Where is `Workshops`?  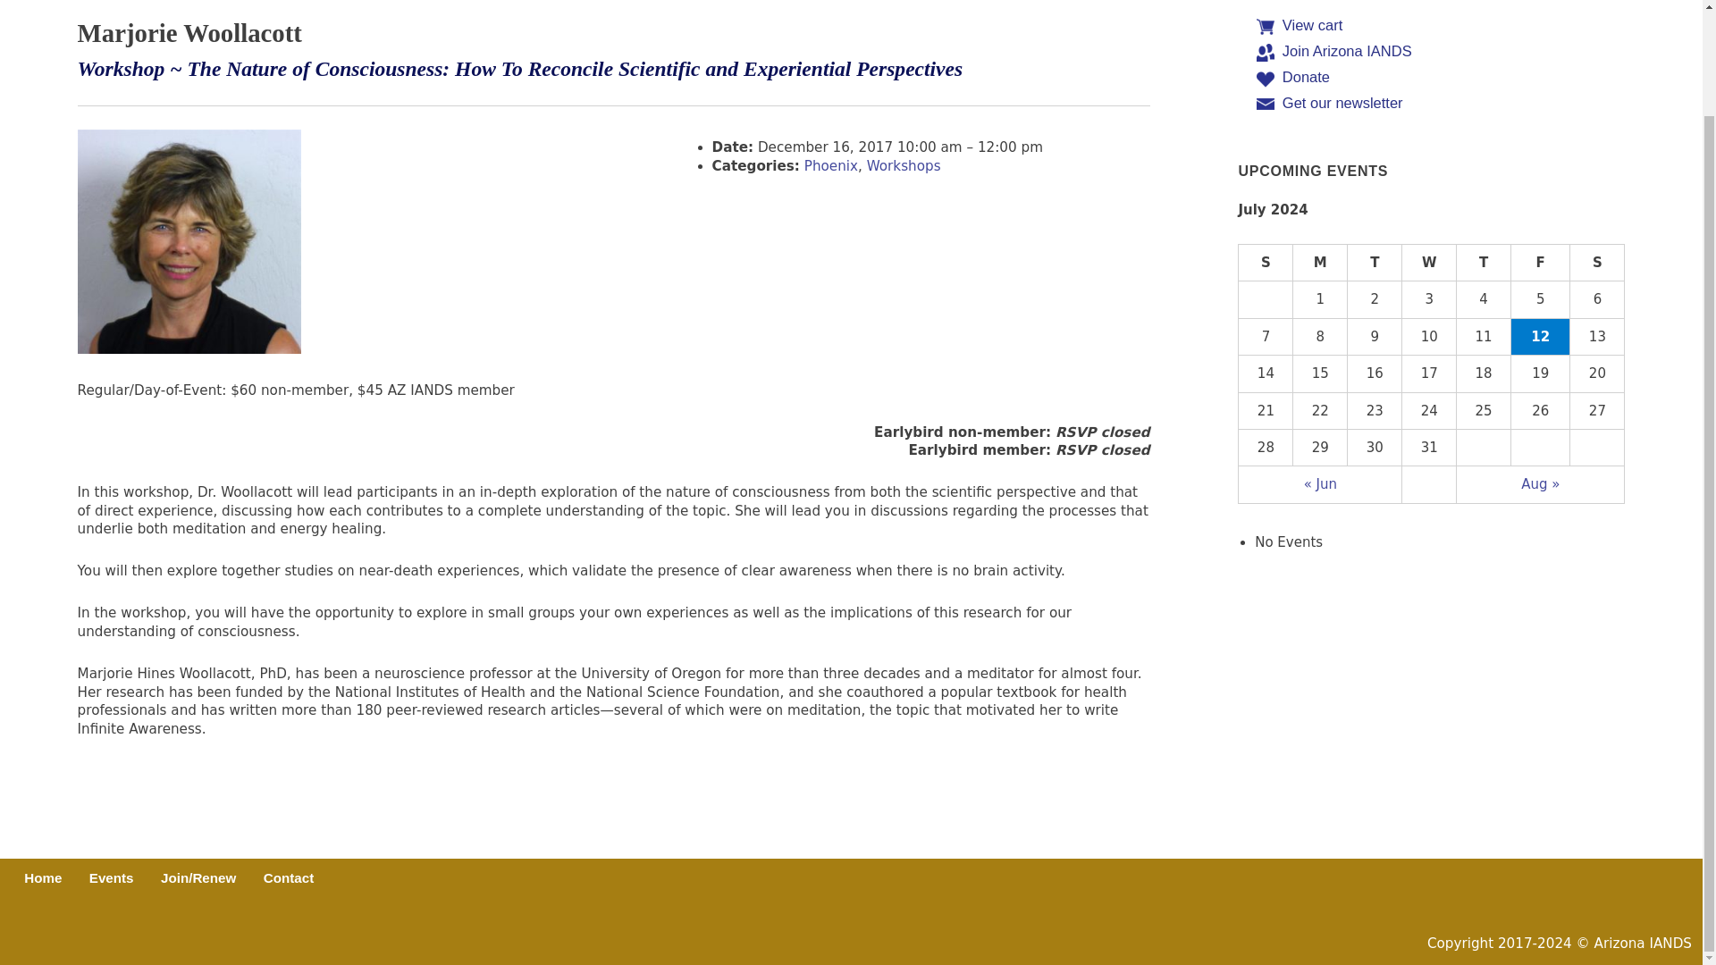
Workshops is located at coordinates (903, 166).